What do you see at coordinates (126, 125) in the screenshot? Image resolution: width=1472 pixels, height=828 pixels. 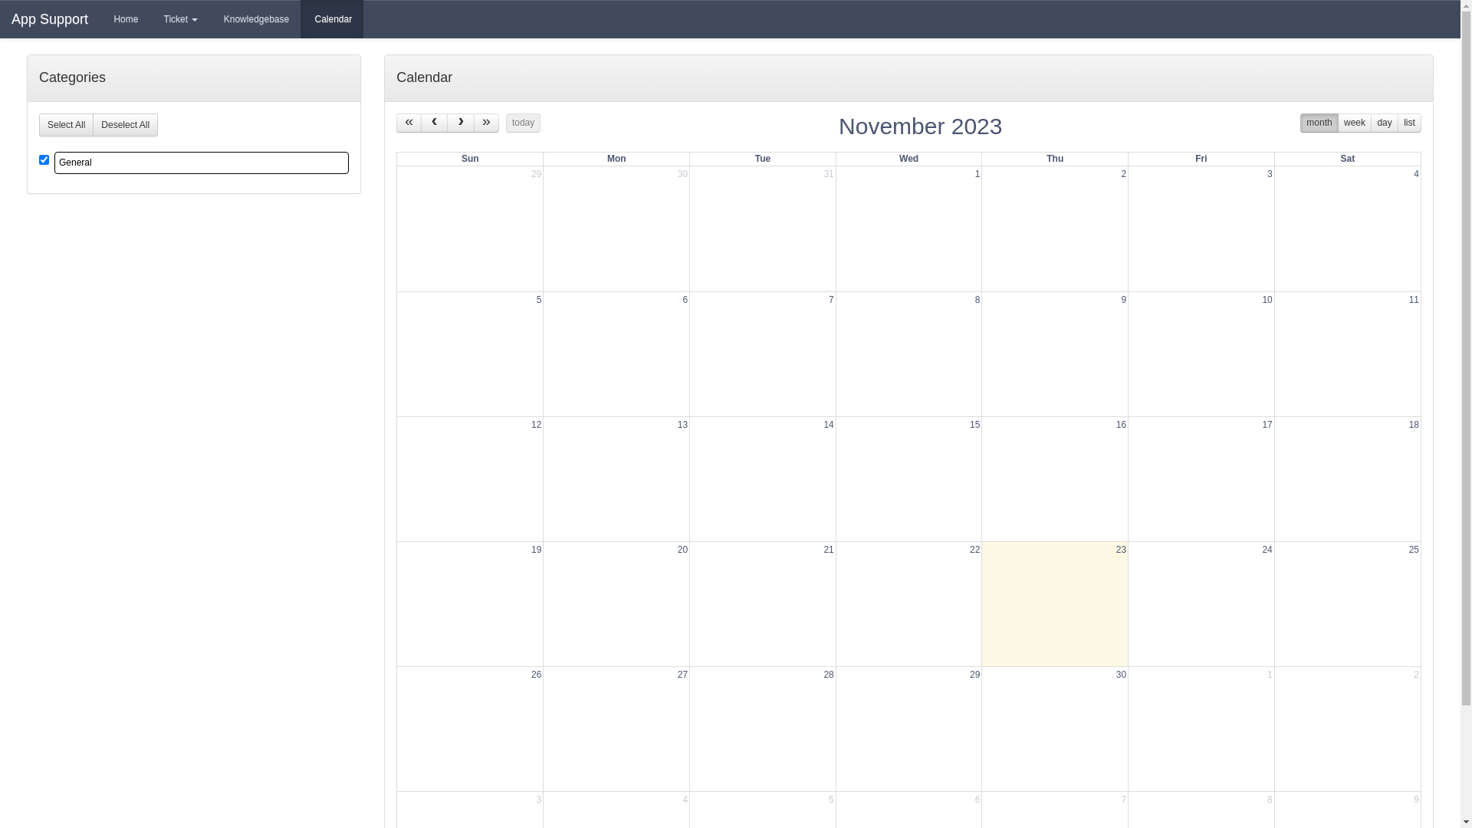 I see `Deselect All` at bounding box center [126, 125].